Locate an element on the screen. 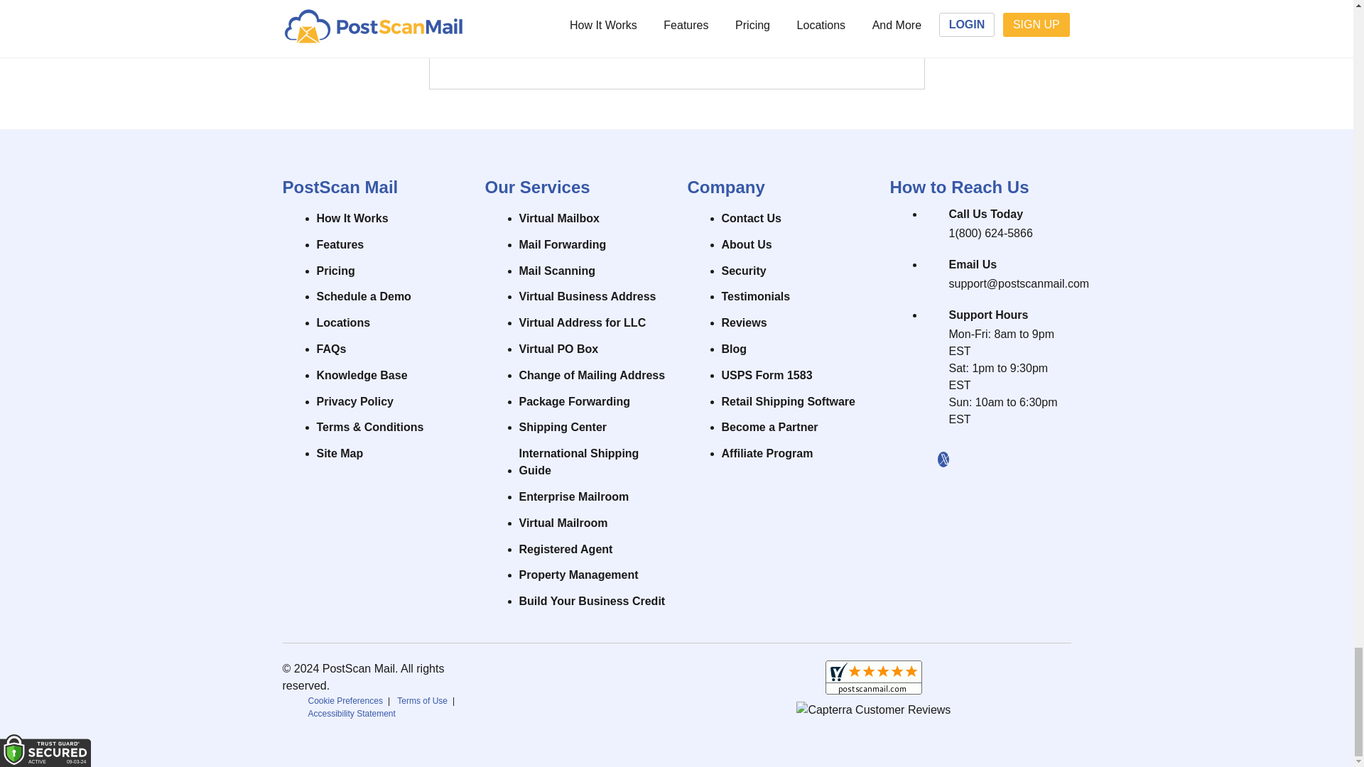 The height and width of the screenshot is (767, 1364). PostScanMail Android App is located at coordinates (627, 689).